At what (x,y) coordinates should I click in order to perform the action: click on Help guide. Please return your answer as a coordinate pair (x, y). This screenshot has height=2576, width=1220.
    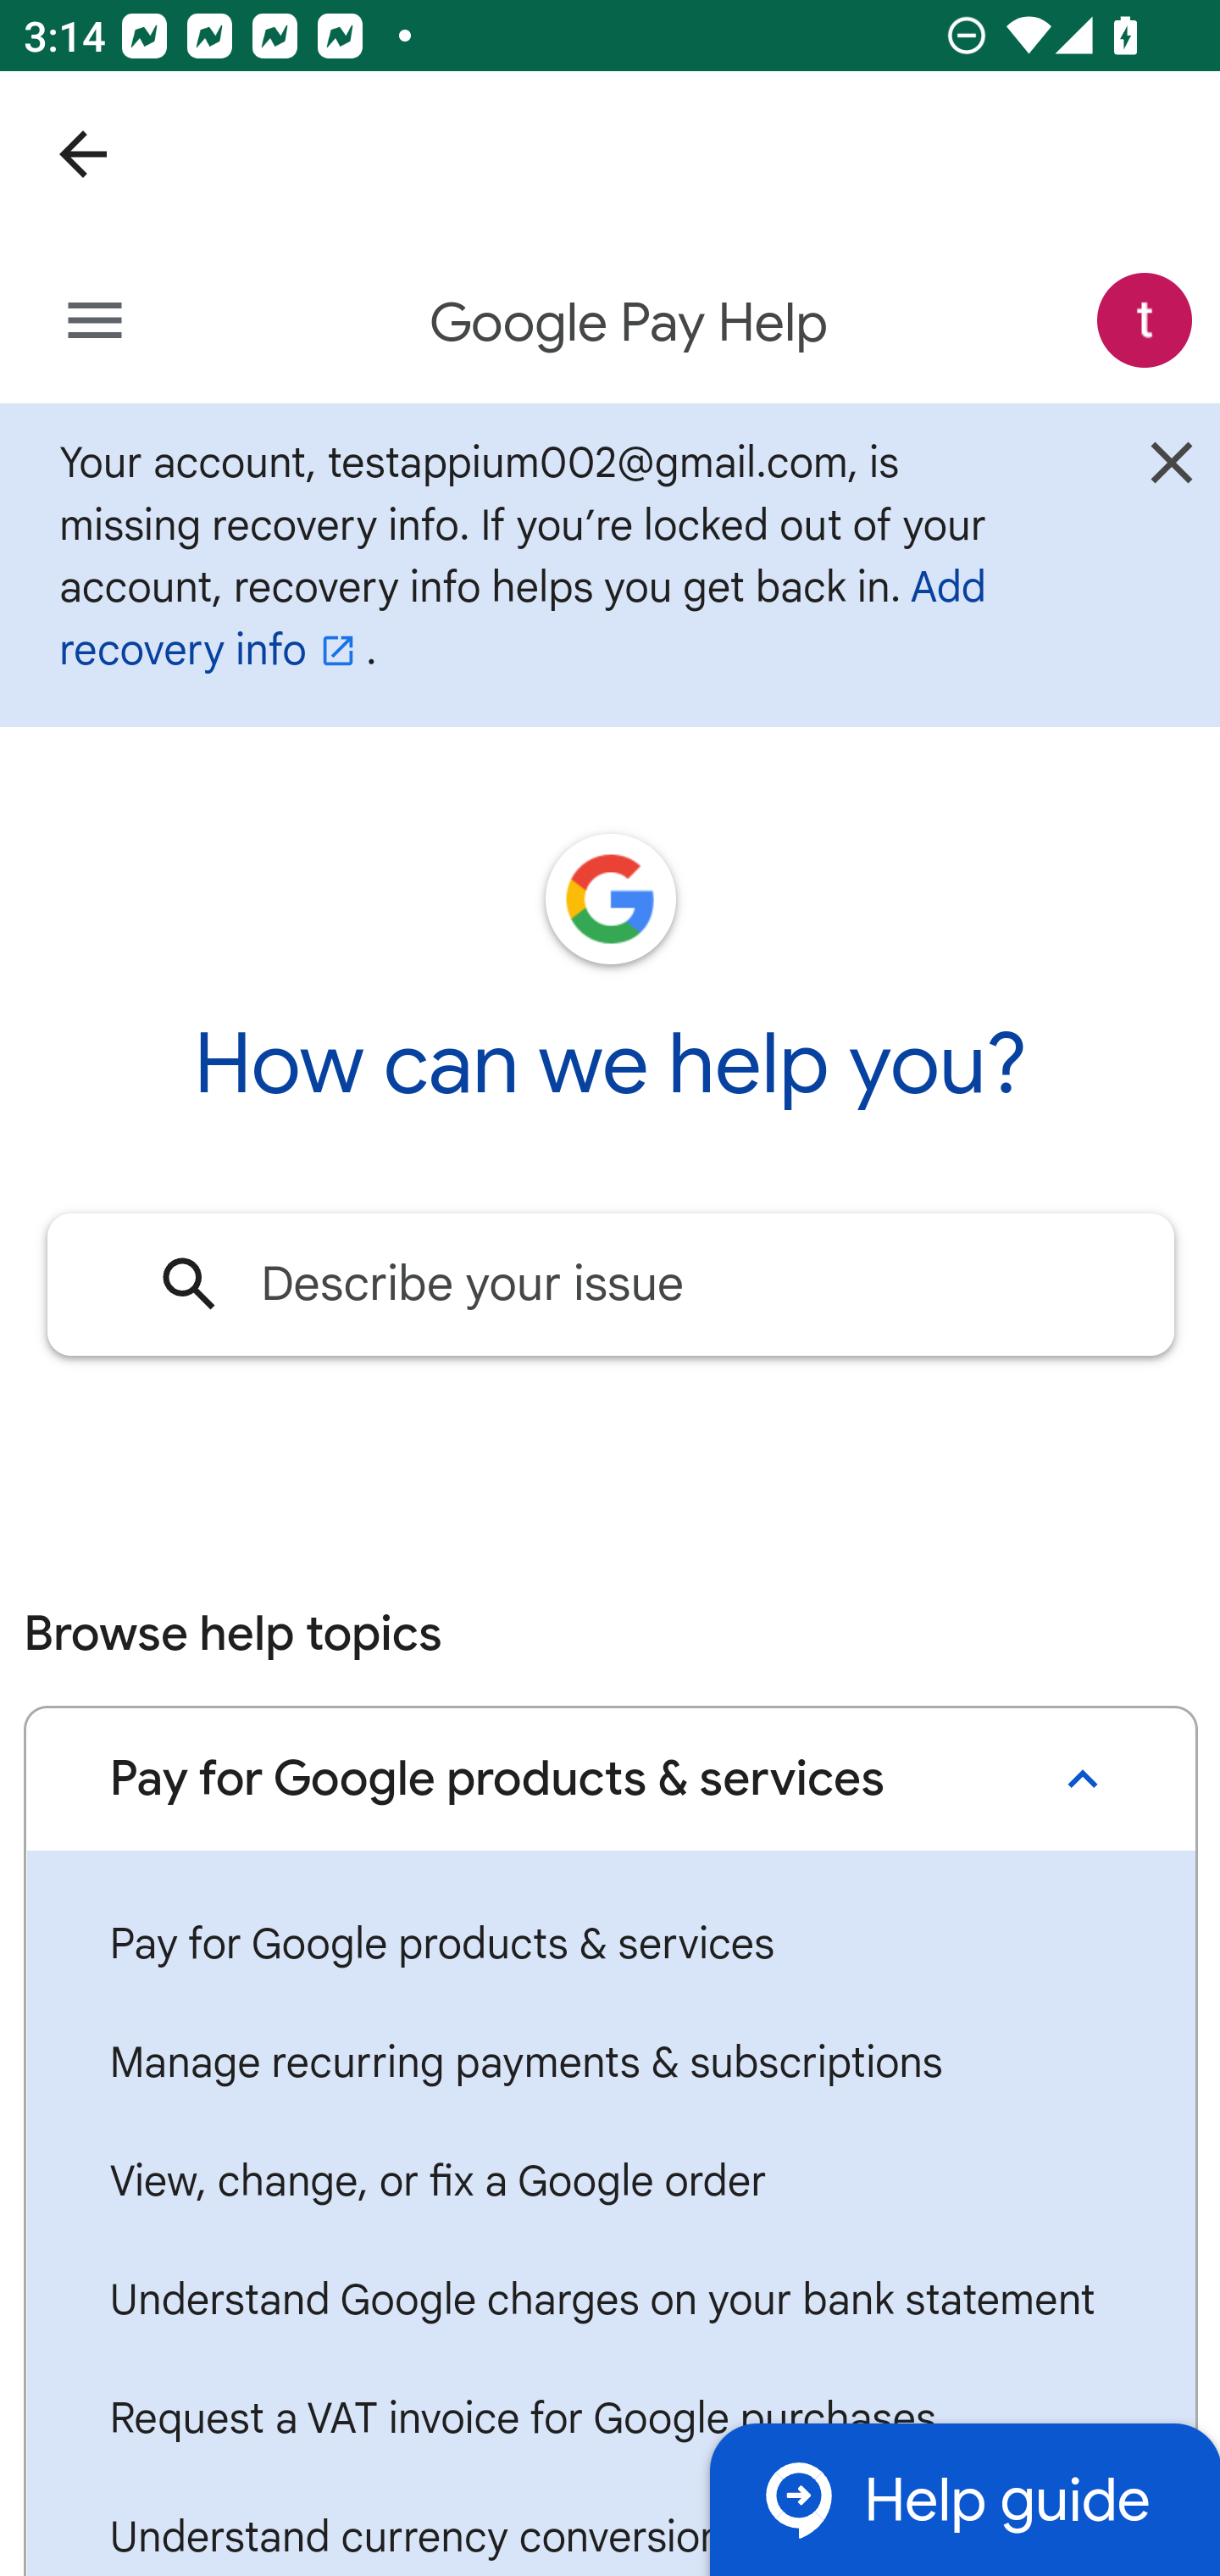
    Looking at the image, I should click on (964, 2498).